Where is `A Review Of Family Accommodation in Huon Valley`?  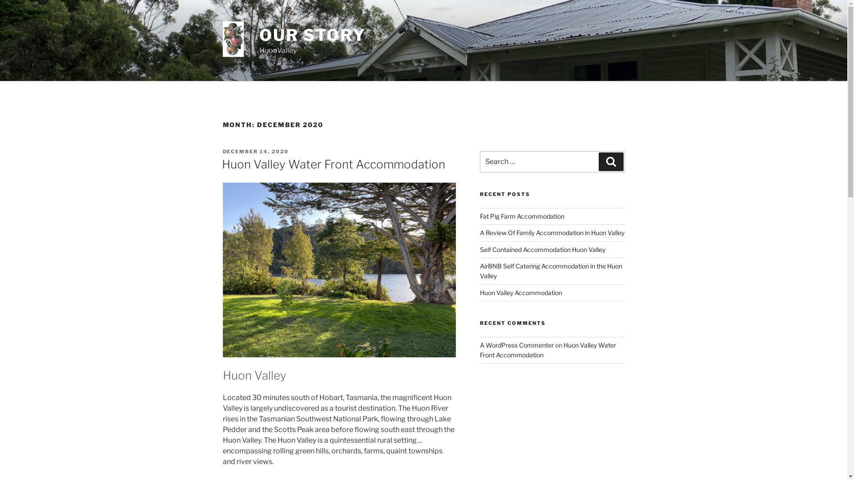
A Review Of Family Accommodation in Huon Valley is located at coordinates (552, 233).